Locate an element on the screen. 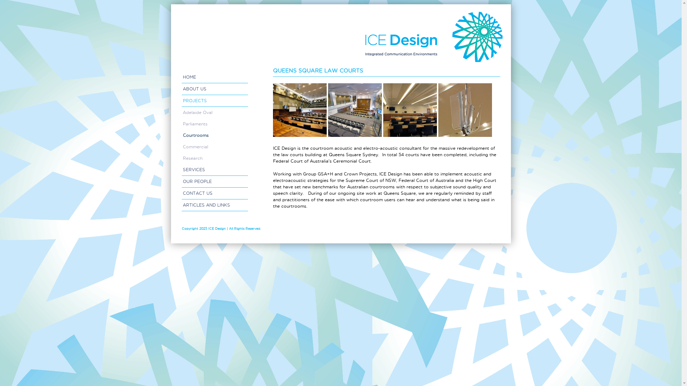 The image size is (687, 386). Courtrooms is located at coordinates (215, 135).